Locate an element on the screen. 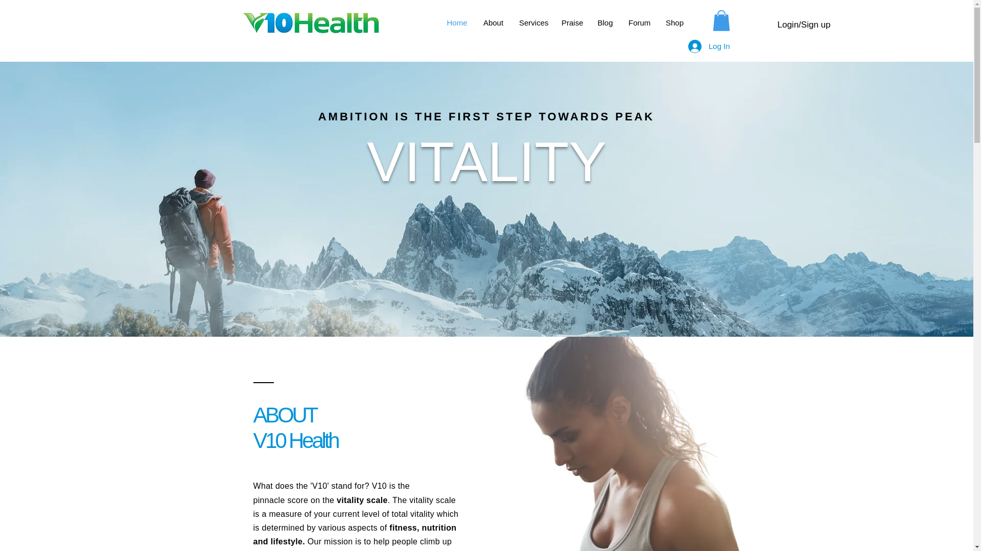 Image resolution: width=981 pixels, height=551 pixels. About is located at coordinates (493, 23).